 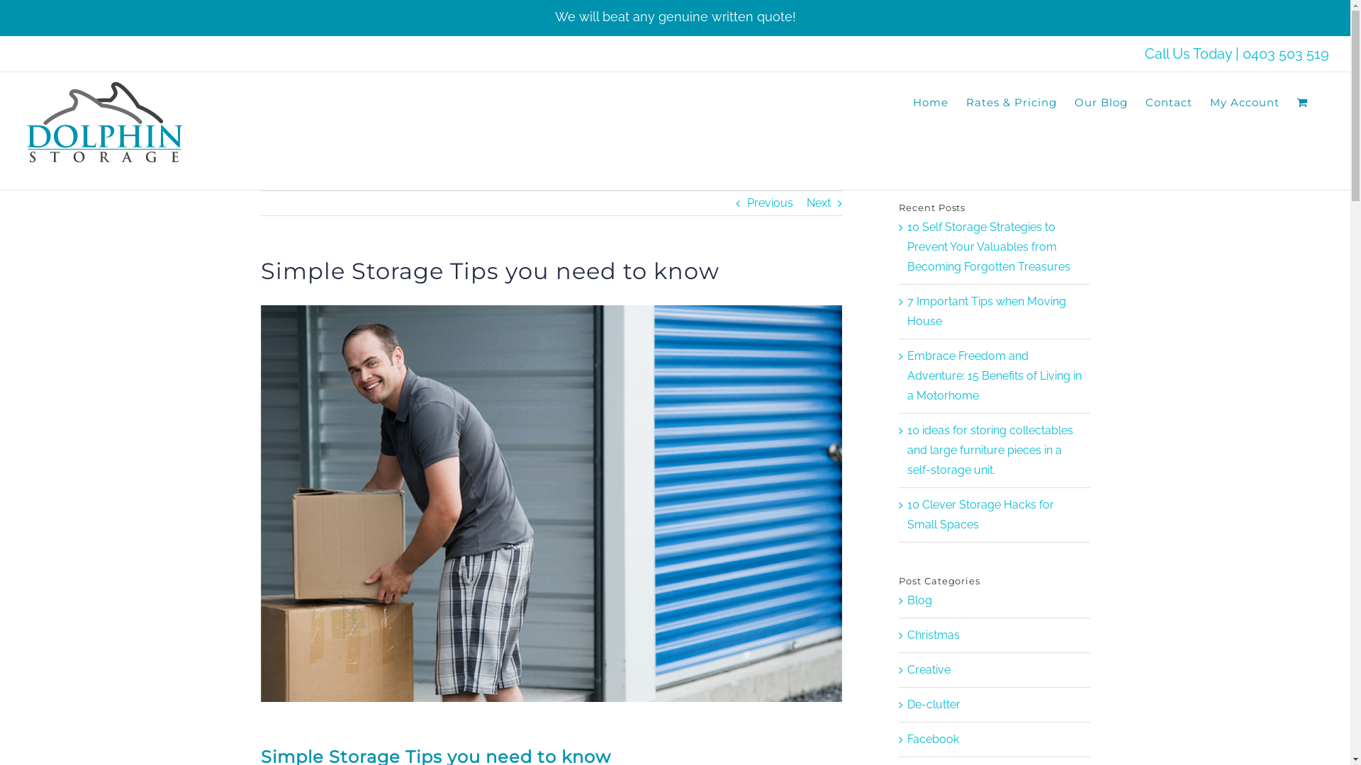 I want to click on 7 Important Tips when Moving House, so click(x=987, y=312).